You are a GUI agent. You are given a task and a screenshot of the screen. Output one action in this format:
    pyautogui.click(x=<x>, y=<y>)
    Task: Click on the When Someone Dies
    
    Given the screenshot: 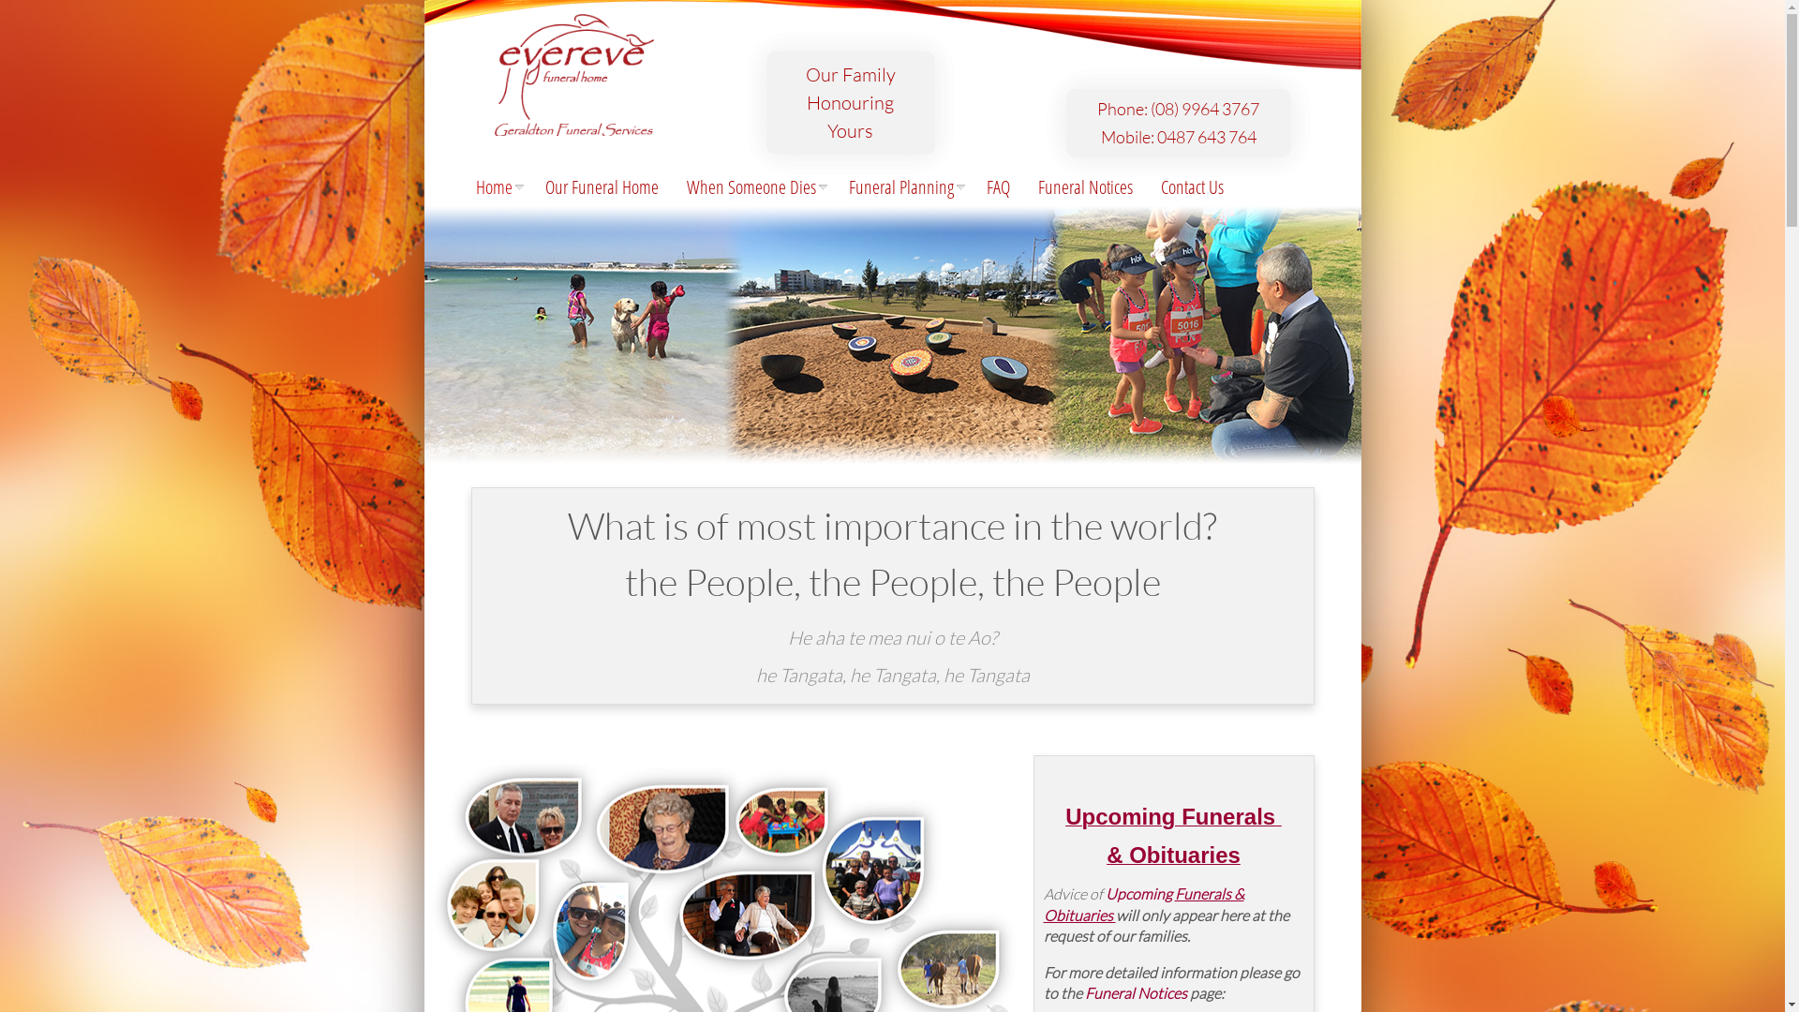 What is the action you would take?
    pyautogui.click(x=753, y=187)
    